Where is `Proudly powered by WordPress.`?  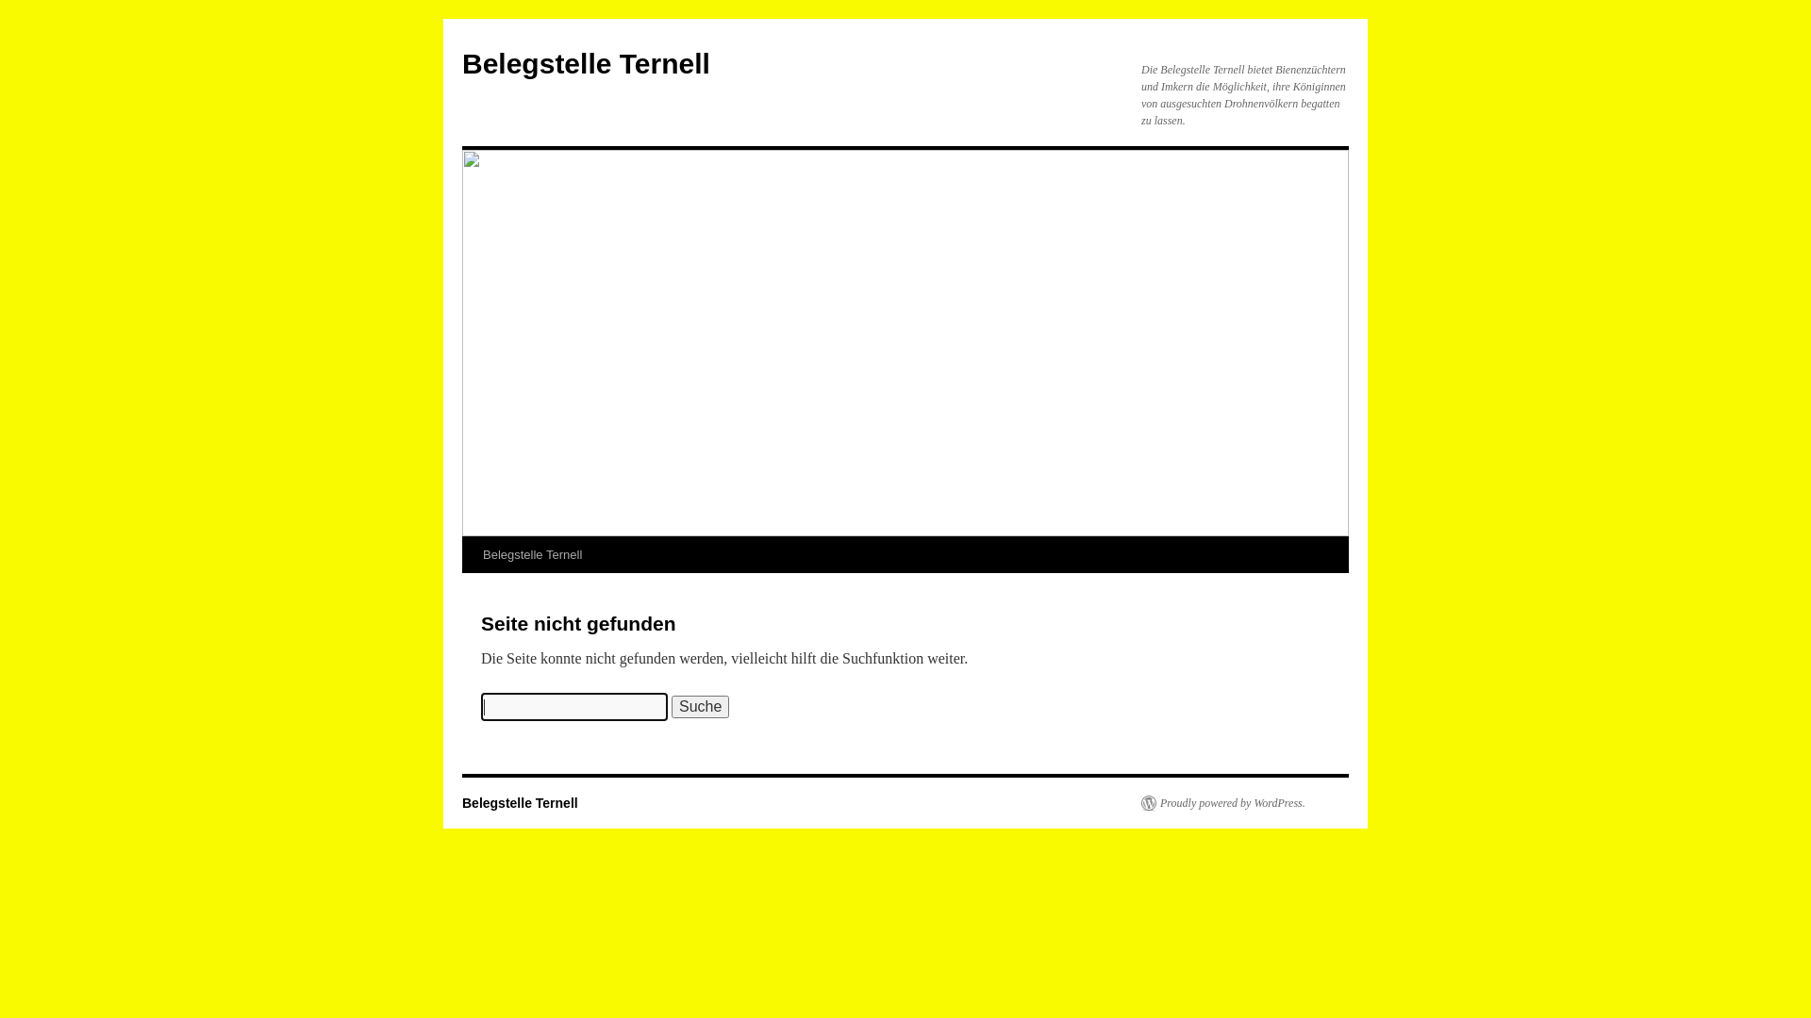 Proudly powered by WordPress. is located at coordinates (1223, 803).